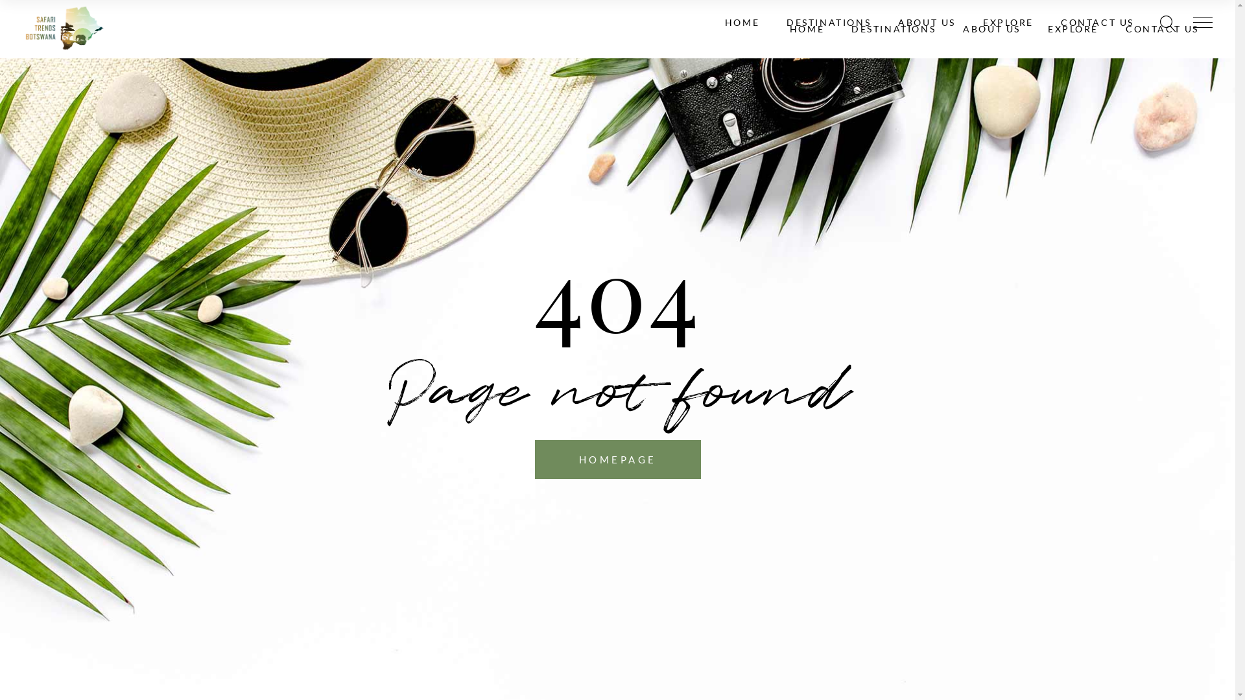 The width and height of the screenshot is (1245, 700). Describe the element at coordinates (829, 23) in the screenshot. I see `DESTINATIONS` at that location.